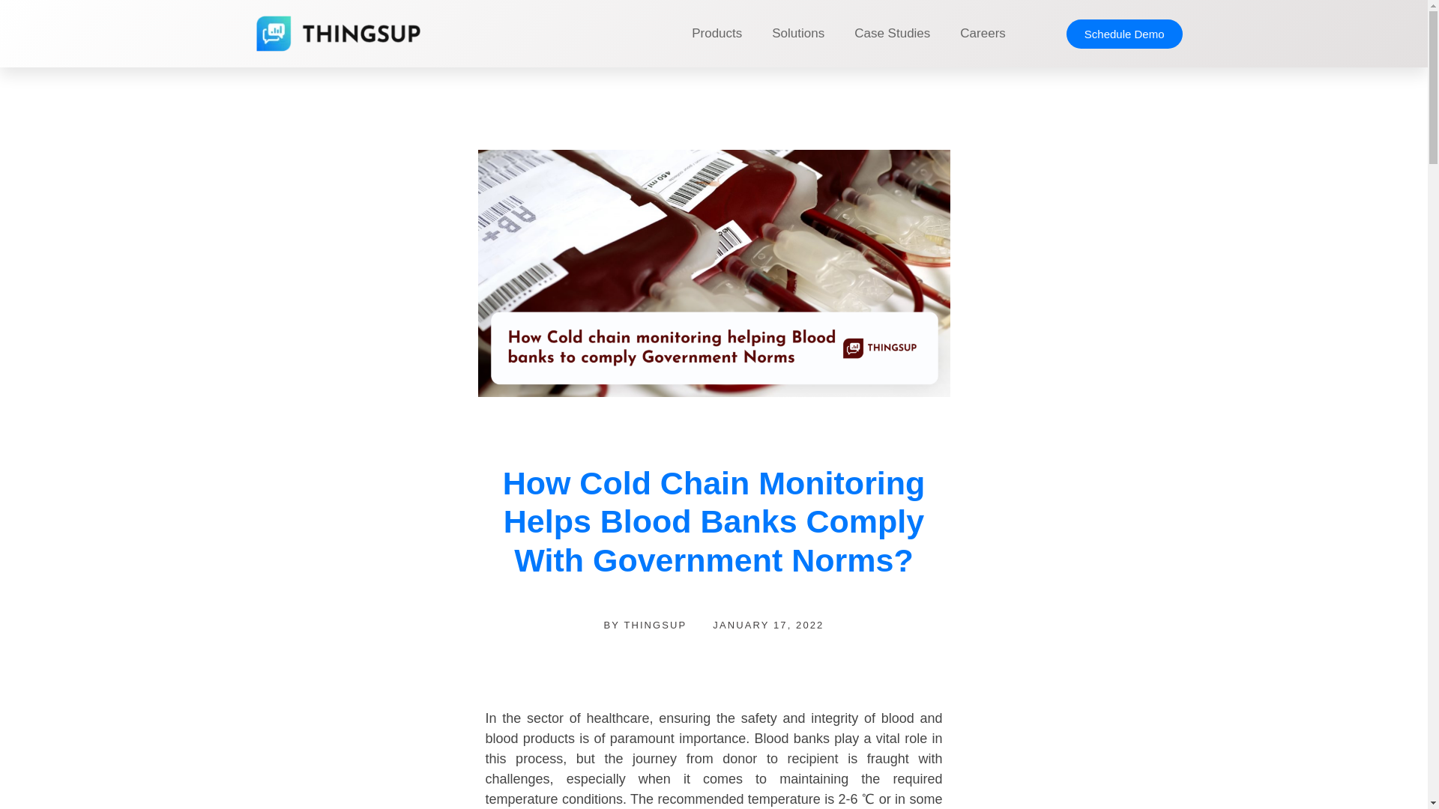 The image size is (1439, 809). I want to click on Case Studies, so click(892, 33).